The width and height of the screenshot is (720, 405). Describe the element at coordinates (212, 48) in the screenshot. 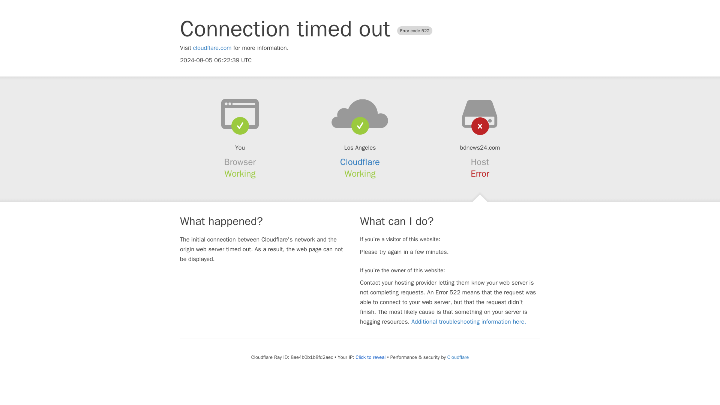

I see `cloudflare.com` at that location.